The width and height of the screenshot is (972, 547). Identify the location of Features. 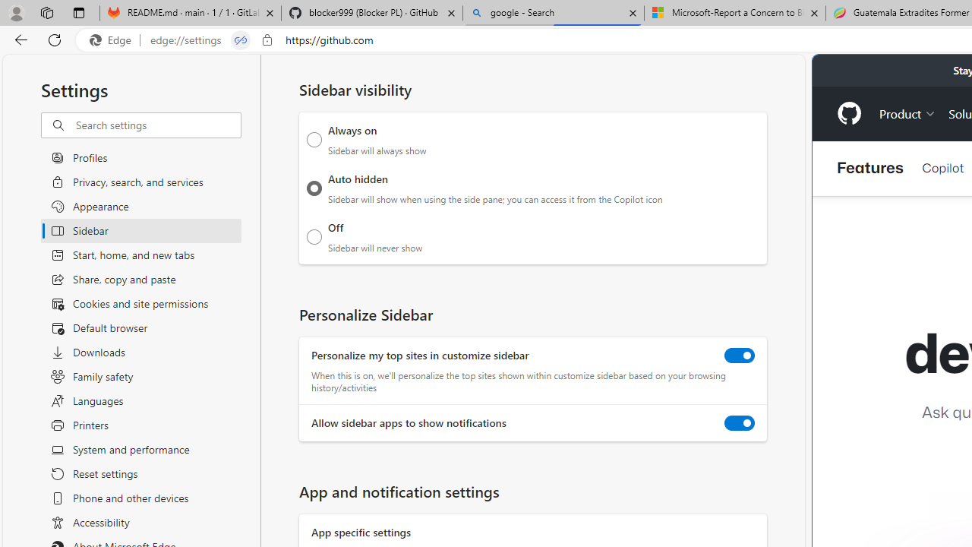
(870, 169).